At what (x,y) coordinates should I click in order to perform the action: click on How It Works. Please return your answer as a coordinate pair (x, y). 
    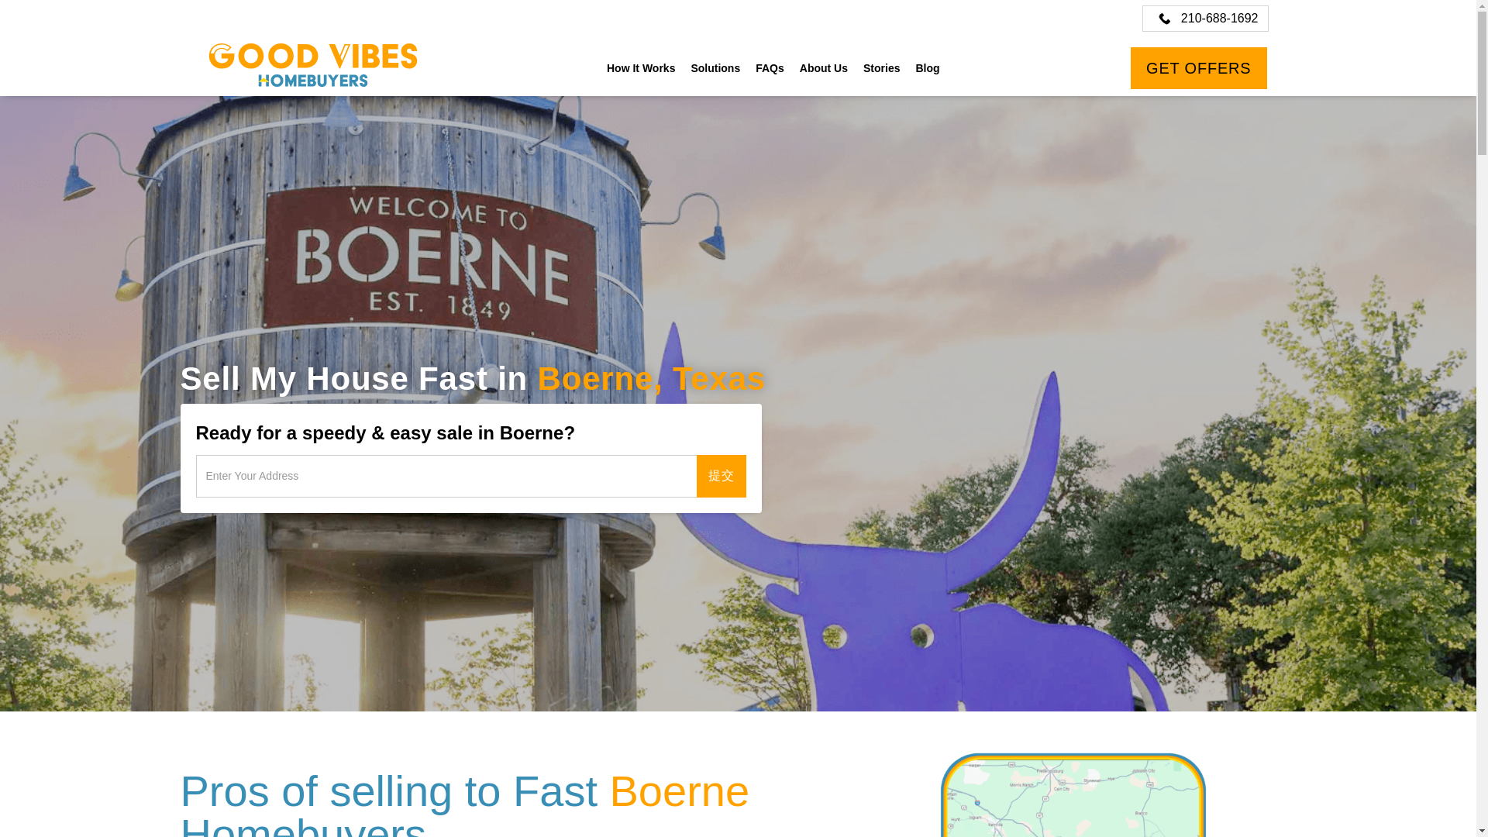
    Looking at the image, I should click on (641, 68).